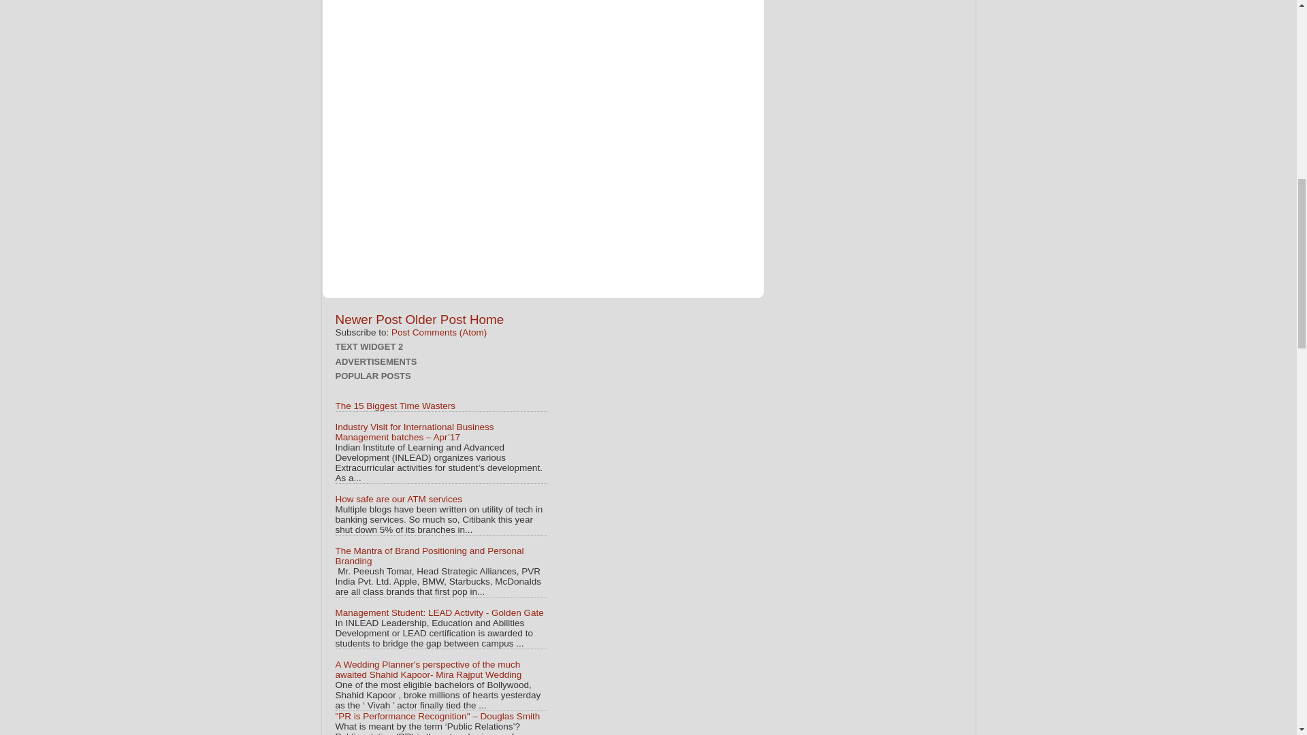  I want to click on How safe are our ATM services, so click(398, 498).